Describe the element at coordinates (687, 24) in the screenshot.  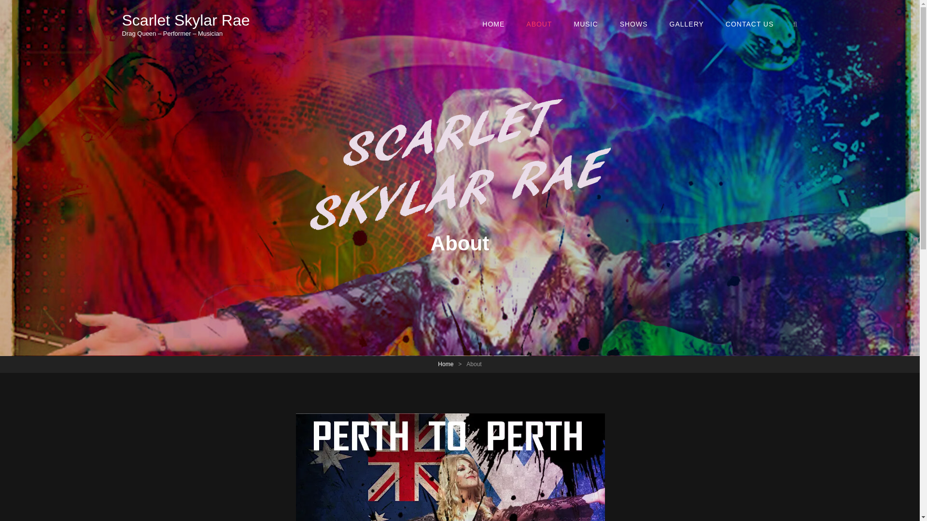
I see `GALLERY` at that location.